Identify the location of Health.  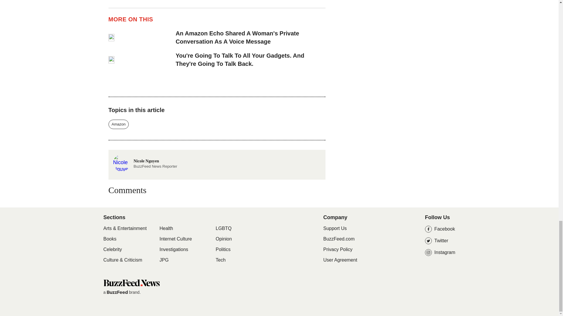
(174, 249).